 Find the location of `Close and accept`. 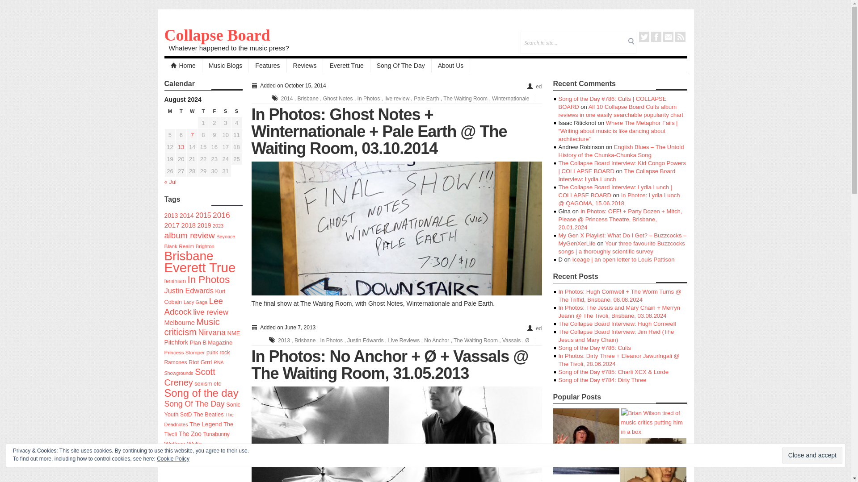

Close and accept is located at coordinates (812, 455).